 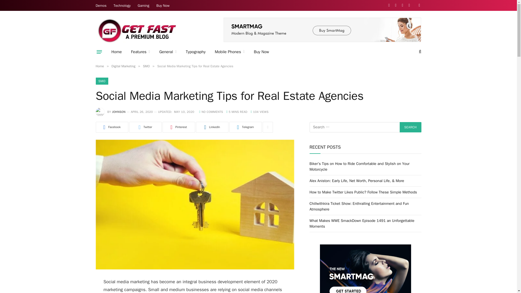 I want to click on Gaming, so click(x=143, y=5).